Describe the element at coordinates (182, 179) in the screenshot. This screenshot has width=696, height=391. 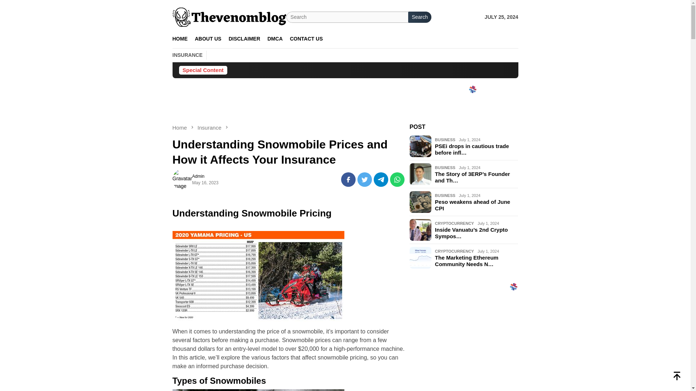
I see `Gravatar` at that location.